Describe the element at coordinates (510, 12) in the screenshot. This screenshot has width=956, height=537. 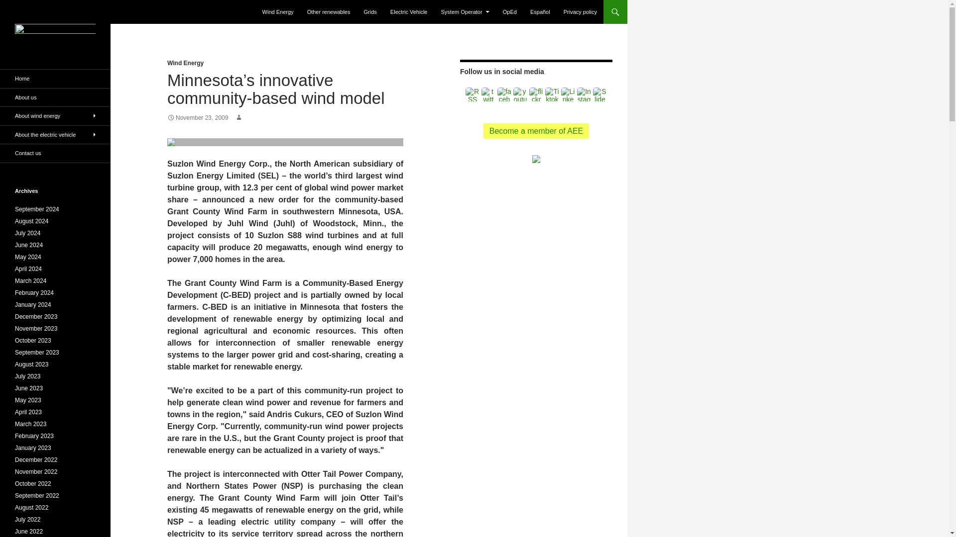
I see `OpEd` at that location.